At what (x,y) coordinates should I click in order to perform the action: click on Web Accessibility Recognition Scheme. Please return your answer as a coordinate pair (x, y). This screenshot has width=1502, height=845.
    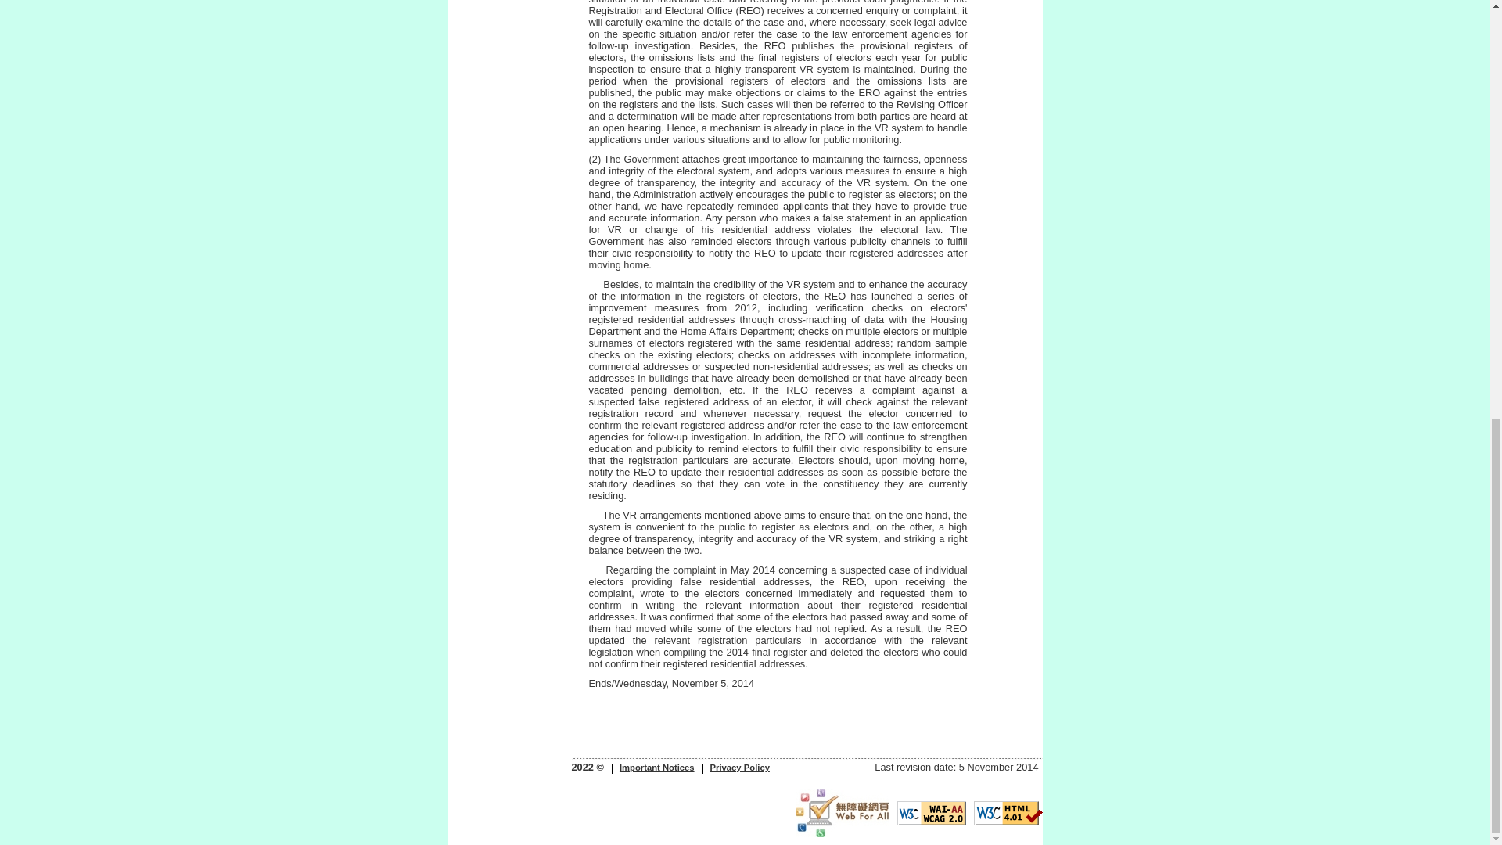
    Looking at the image, I should click on (842, 812).